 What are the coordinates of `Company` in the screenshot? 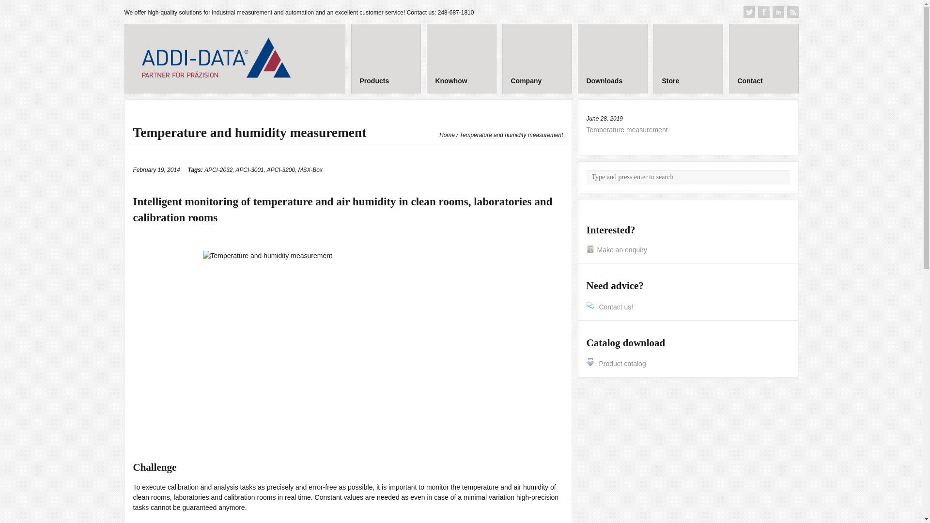 It's located at (537, 58).